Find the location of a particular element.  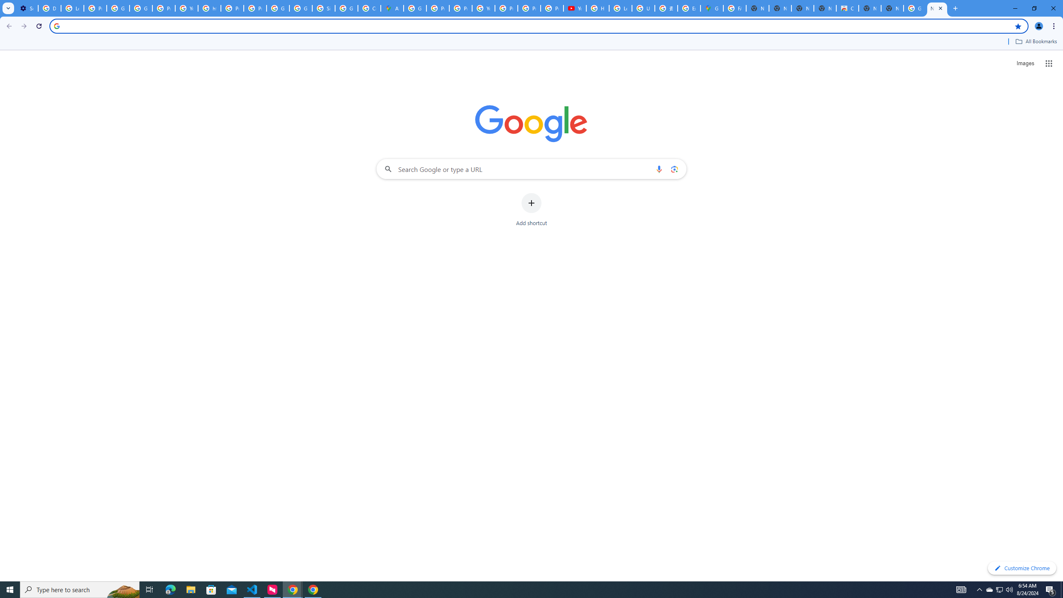

YouTube is located at coordinates (483, 8).